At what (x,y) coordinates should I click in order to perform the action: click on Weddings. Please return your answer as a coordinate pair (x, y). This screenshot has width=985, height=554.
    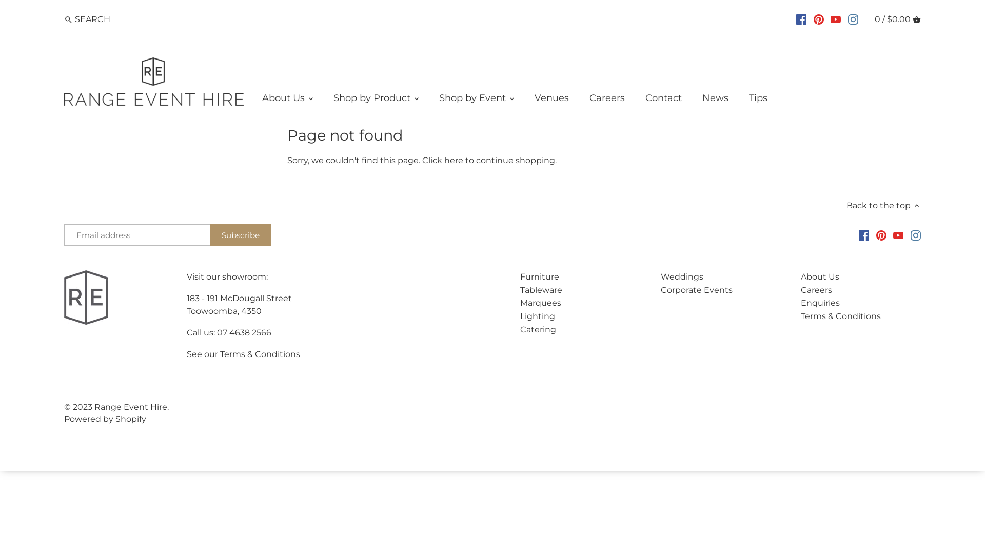
    Looking at the image, I should click on (682, 277).